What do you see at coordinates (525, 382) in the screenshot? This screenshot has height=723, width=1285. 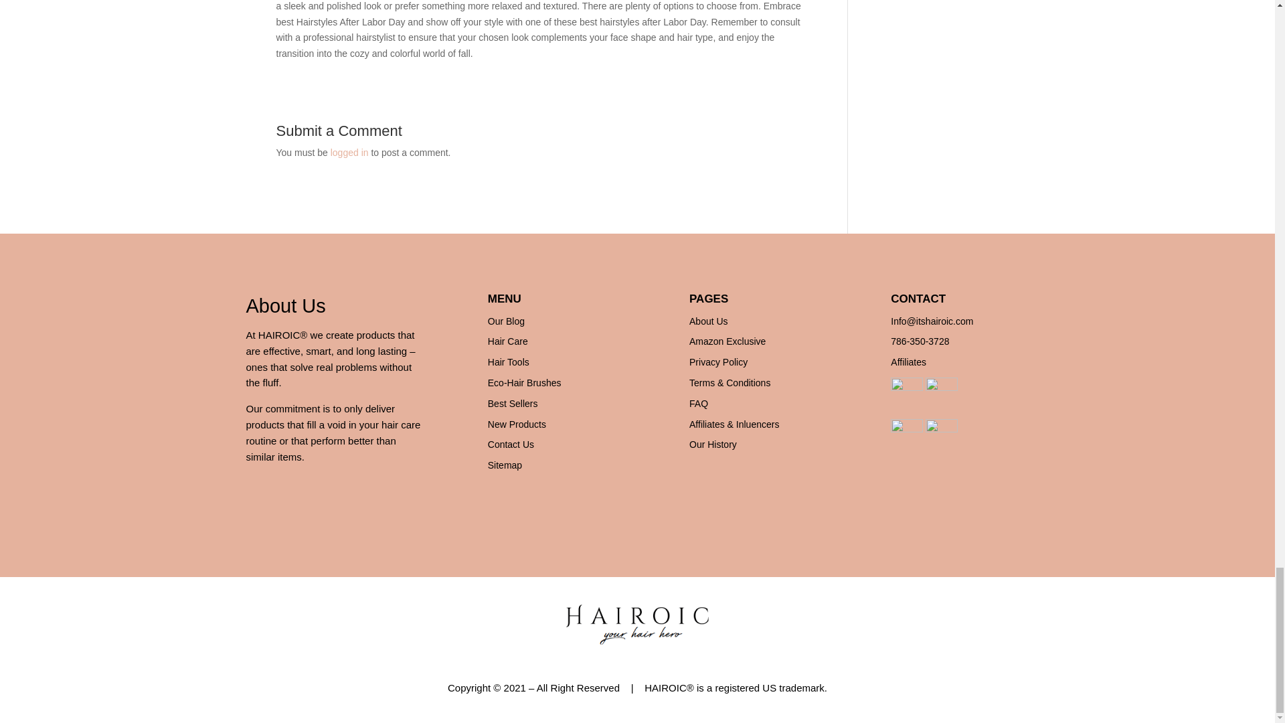 I see `Eco-Hair Brushes` at bounding box center [525, 382].